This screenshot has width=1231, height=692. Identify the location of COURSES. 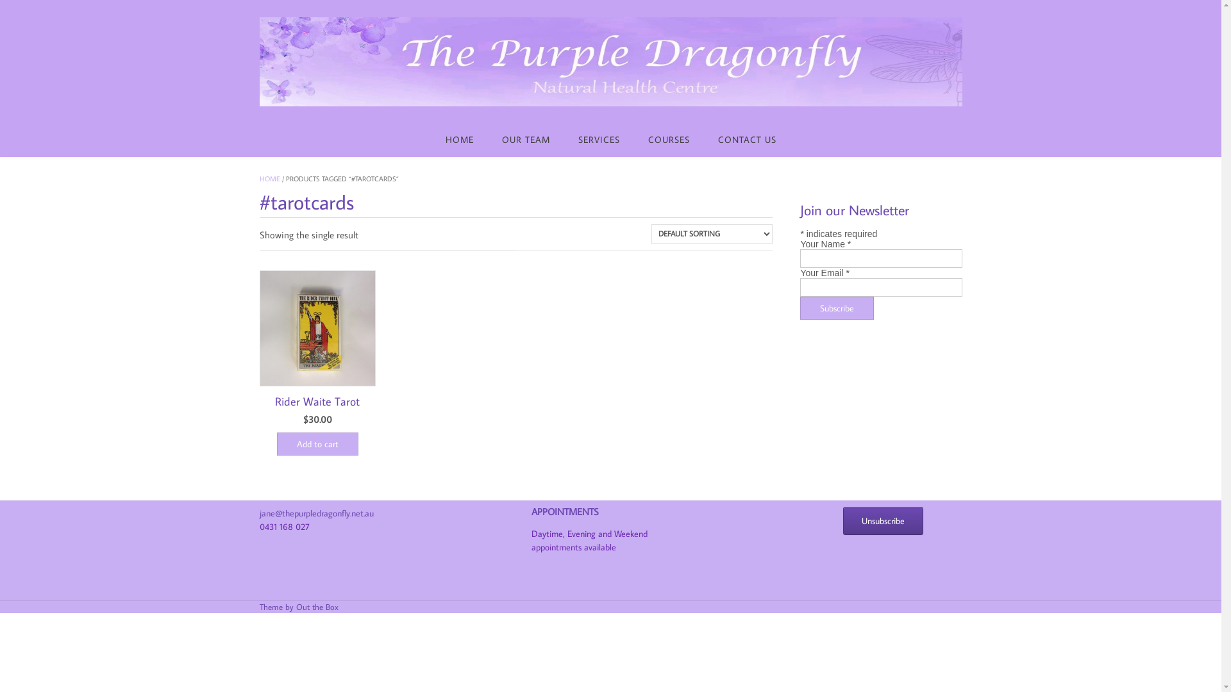
(668, 139).